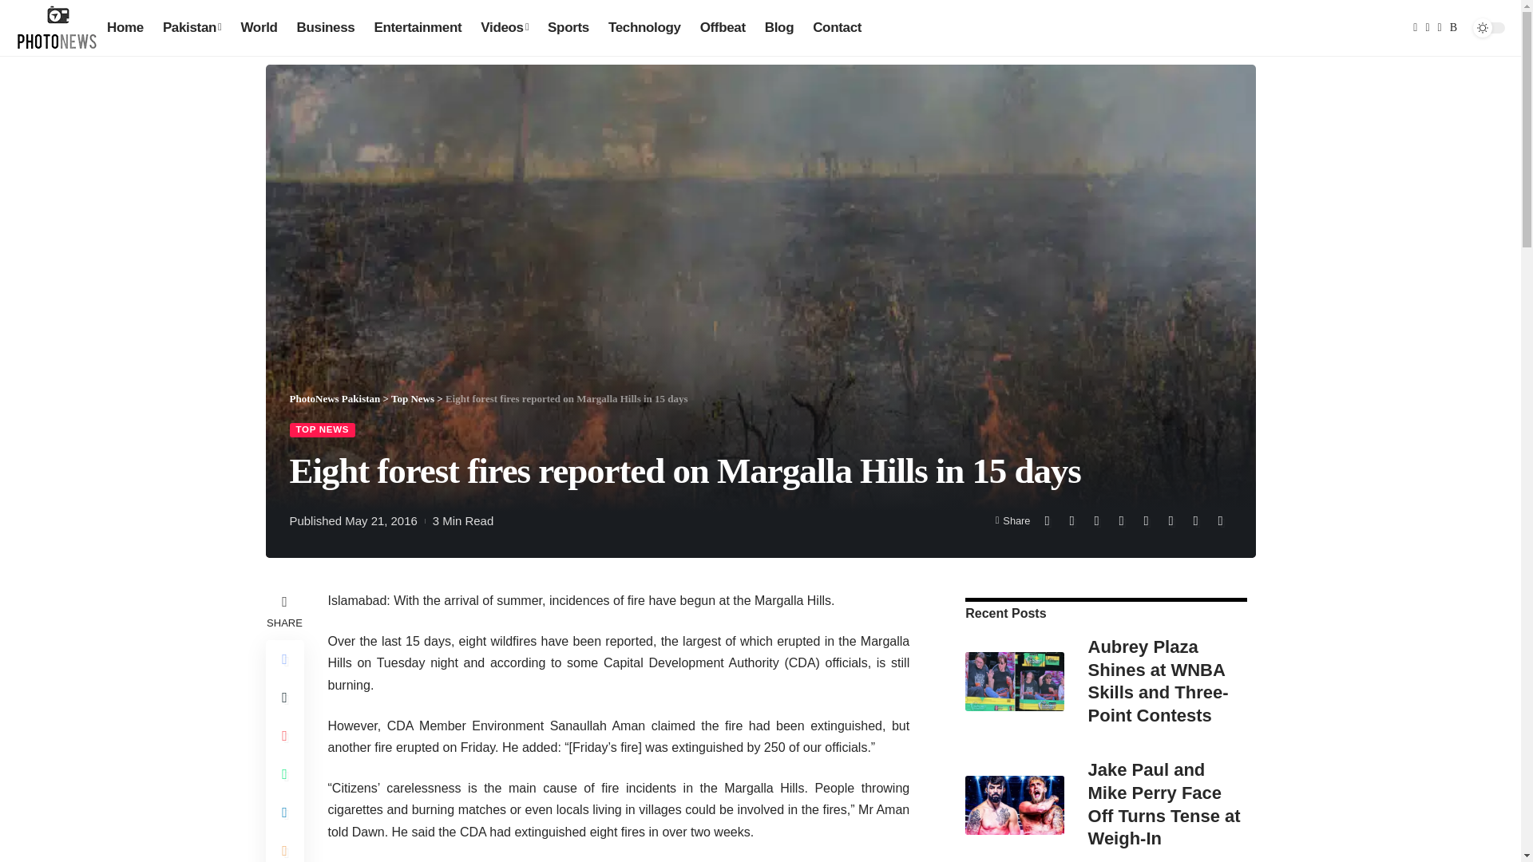 This screenshot has height=862, width=1533. Describe the element at coordinates (1014, 682) in the screenshot. I see `Aubrey Plaza Shines at WNBA Skills and Three-Point Contests` at that location.